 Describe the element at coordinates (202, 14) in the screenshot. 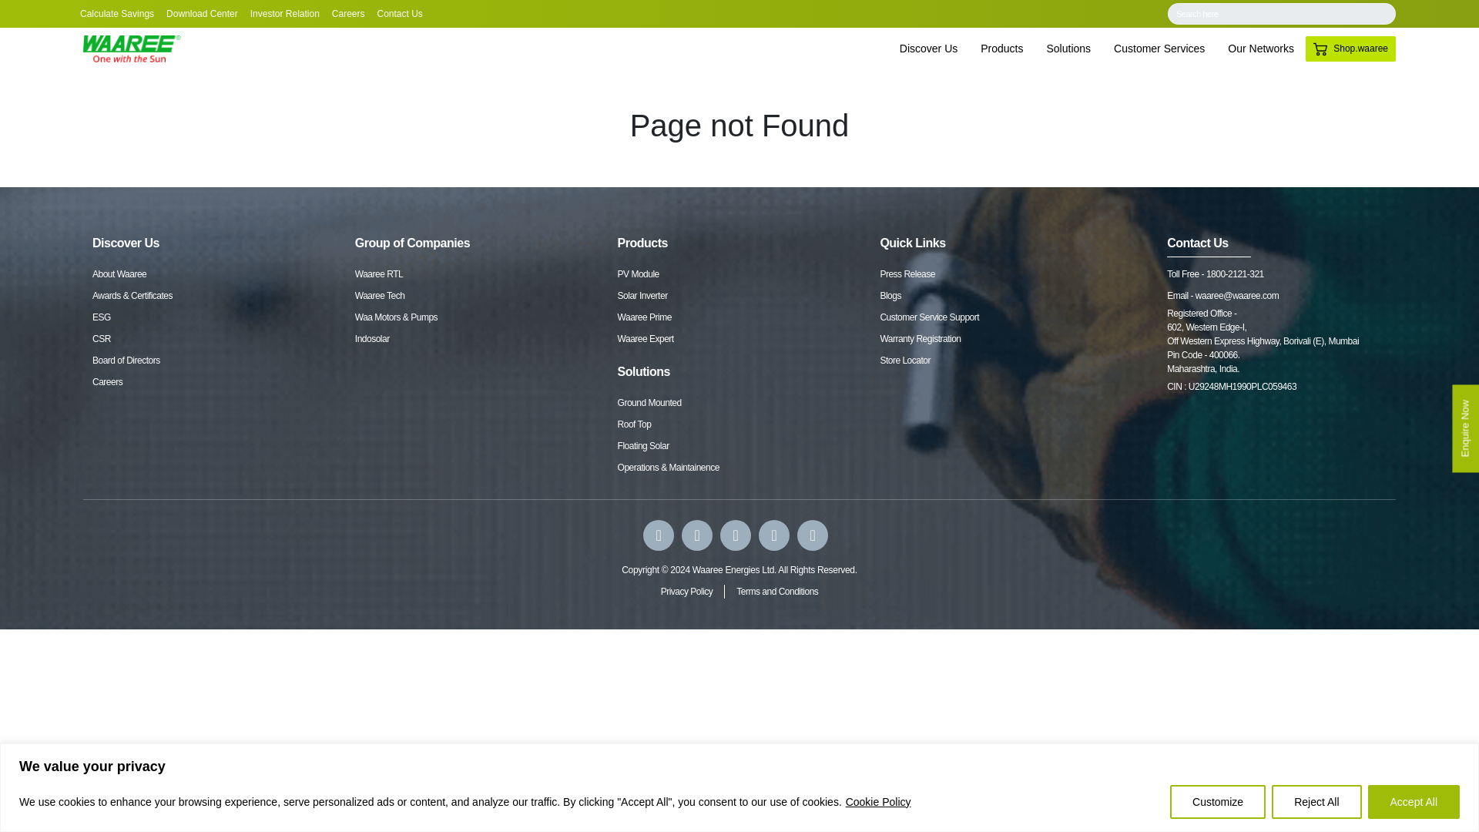

I see `Download Center` at that location.